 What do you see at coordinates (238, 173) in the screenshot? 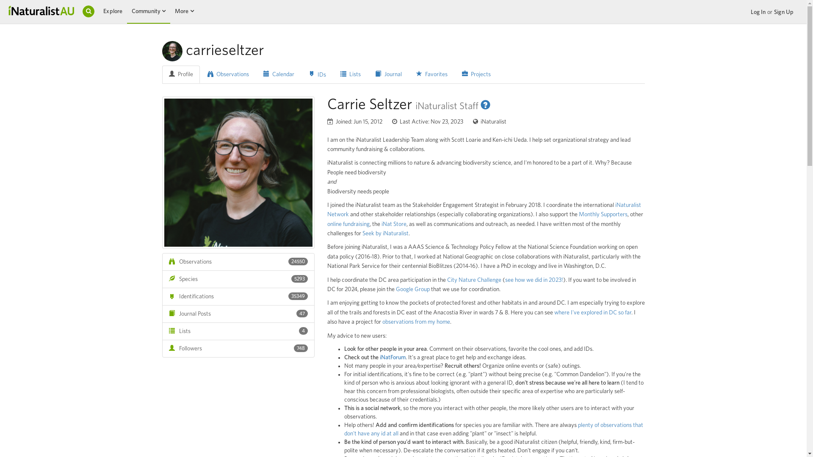
I see `carrieseltzer` at bounding box center [238, 173].